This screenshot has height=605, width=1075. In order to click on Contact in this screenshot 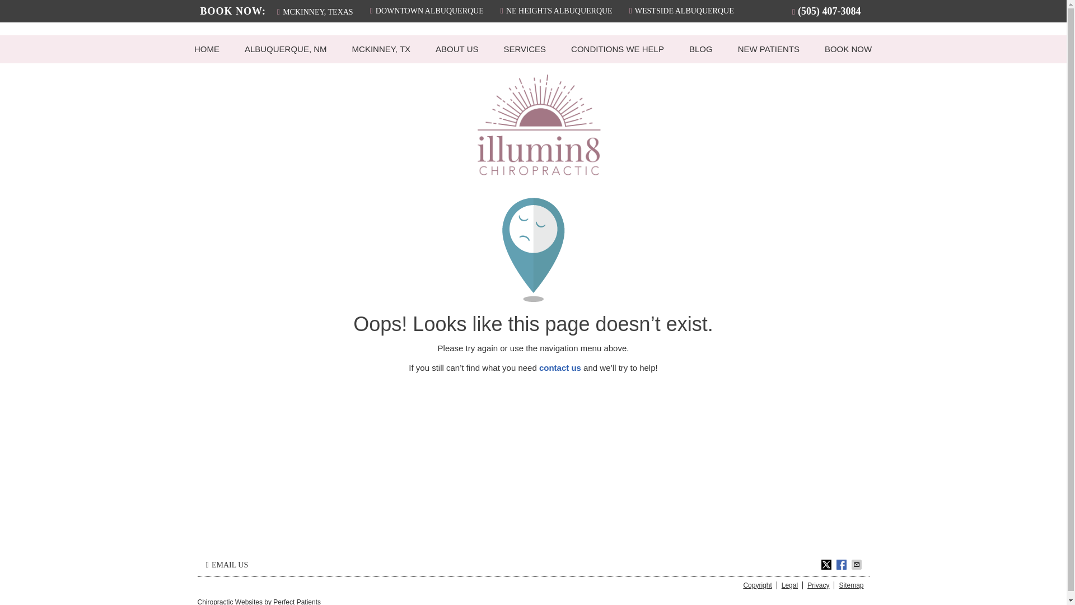, I will do `click(227, 564)`.